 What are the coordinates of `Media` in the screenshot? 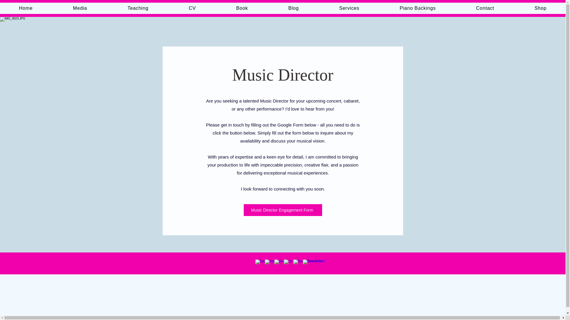 It's located at (80, 8).